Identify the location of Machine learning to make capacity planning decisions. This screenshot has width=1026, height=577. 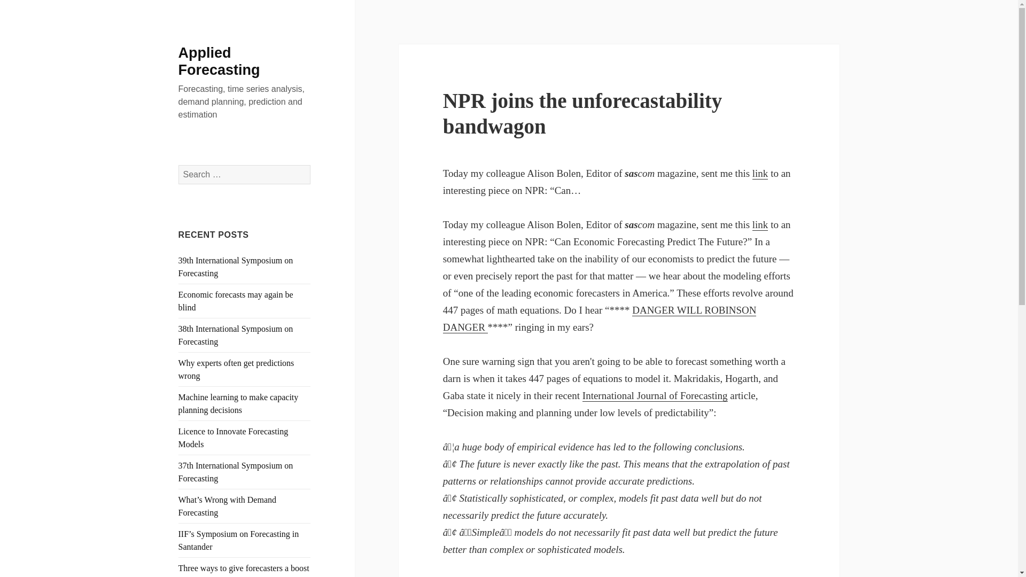
(238, 404).